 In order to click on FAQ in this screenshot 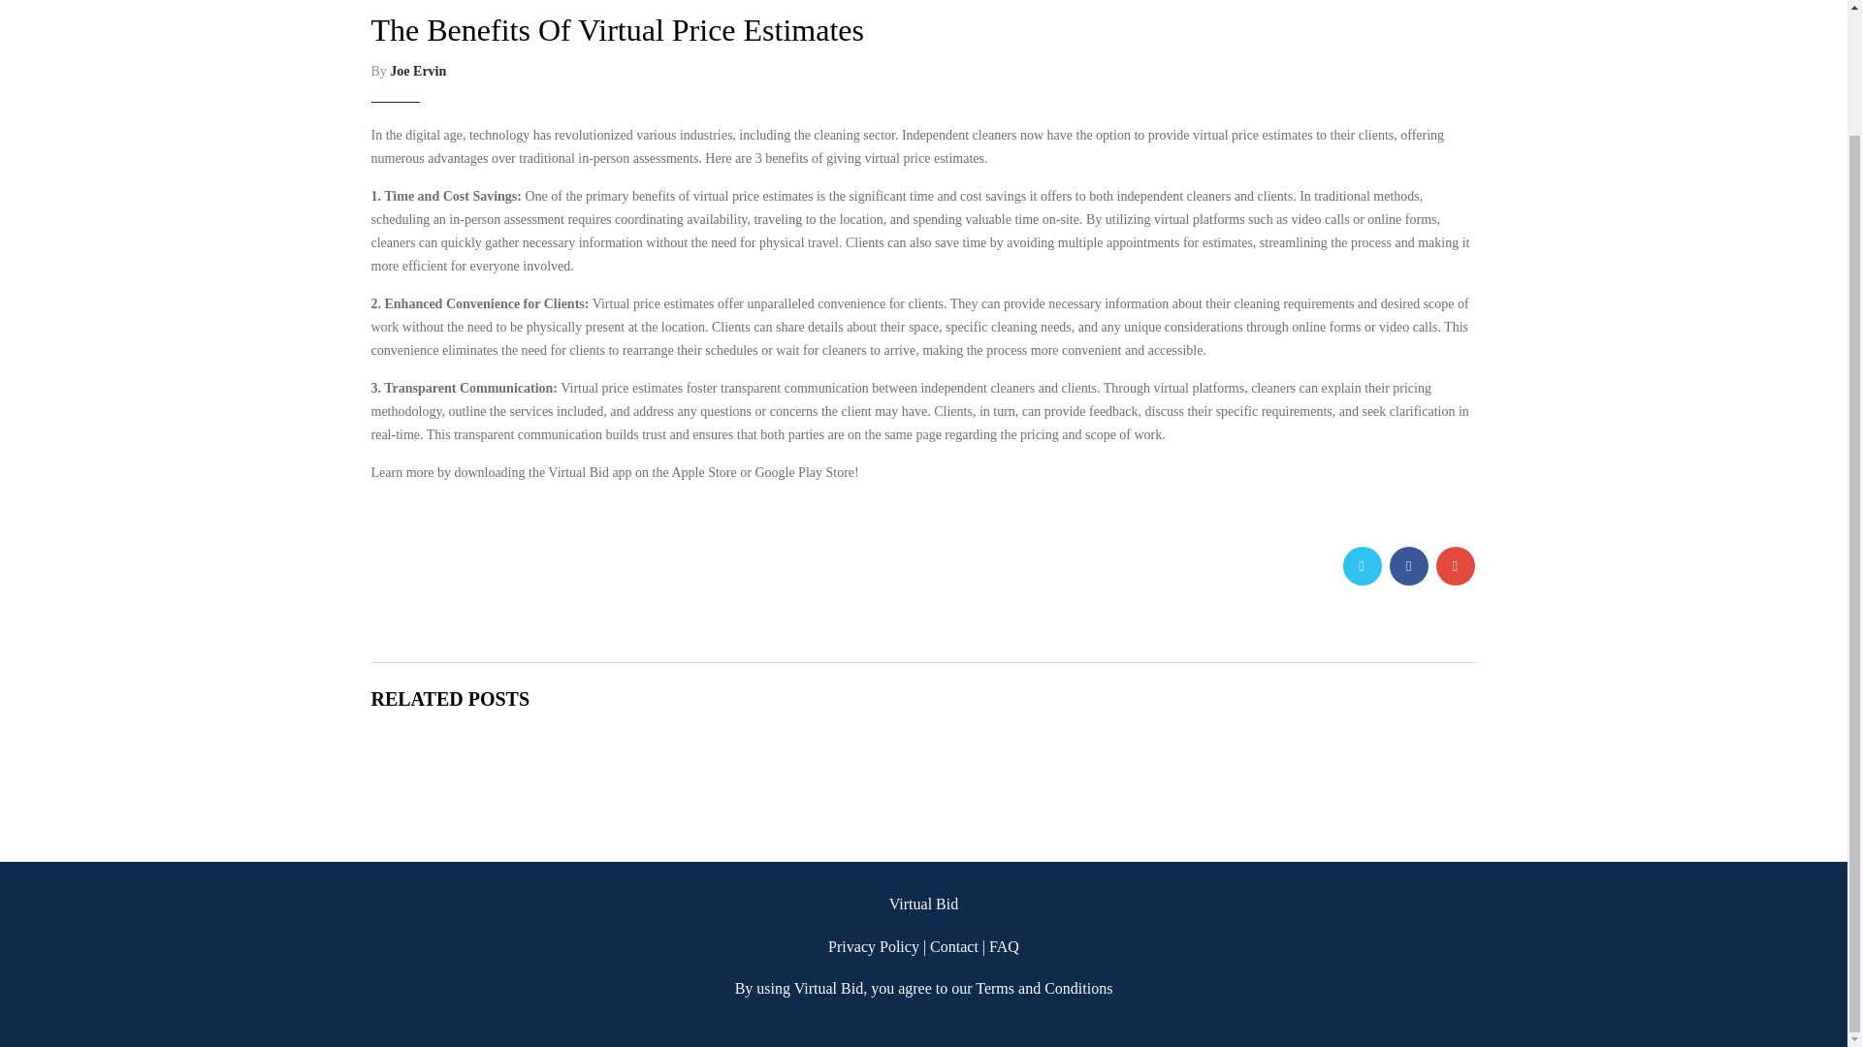, I will do `click(1003, 946)`.